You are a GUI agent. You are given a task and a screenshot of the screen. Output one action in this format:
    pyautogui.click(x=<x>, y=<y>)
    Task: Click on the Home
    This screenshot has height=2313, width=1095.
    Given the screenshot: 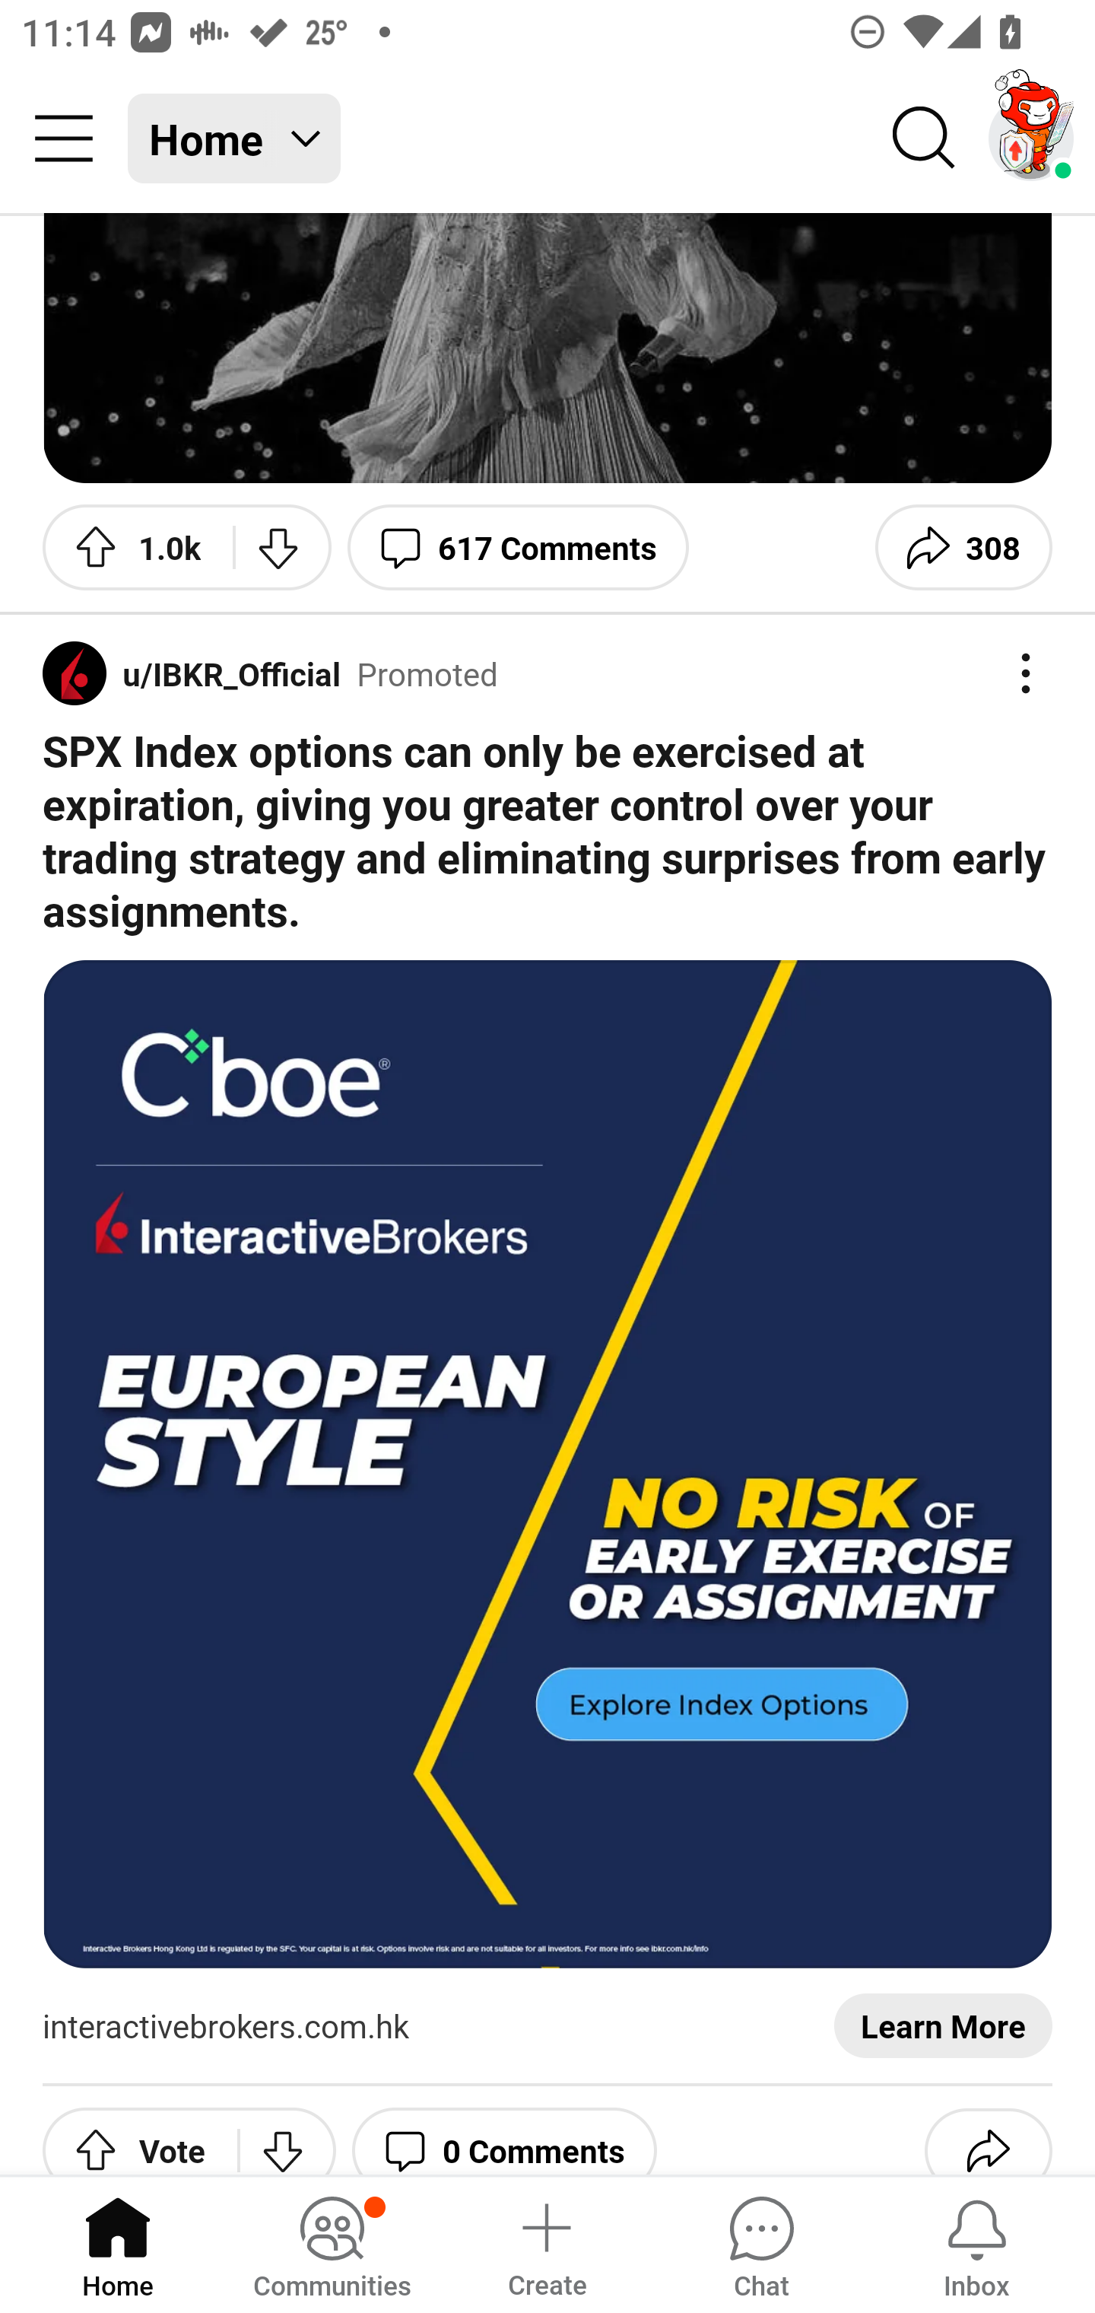 What is the action you would take?
    pyautogui.click(x=118, y=2243)
    